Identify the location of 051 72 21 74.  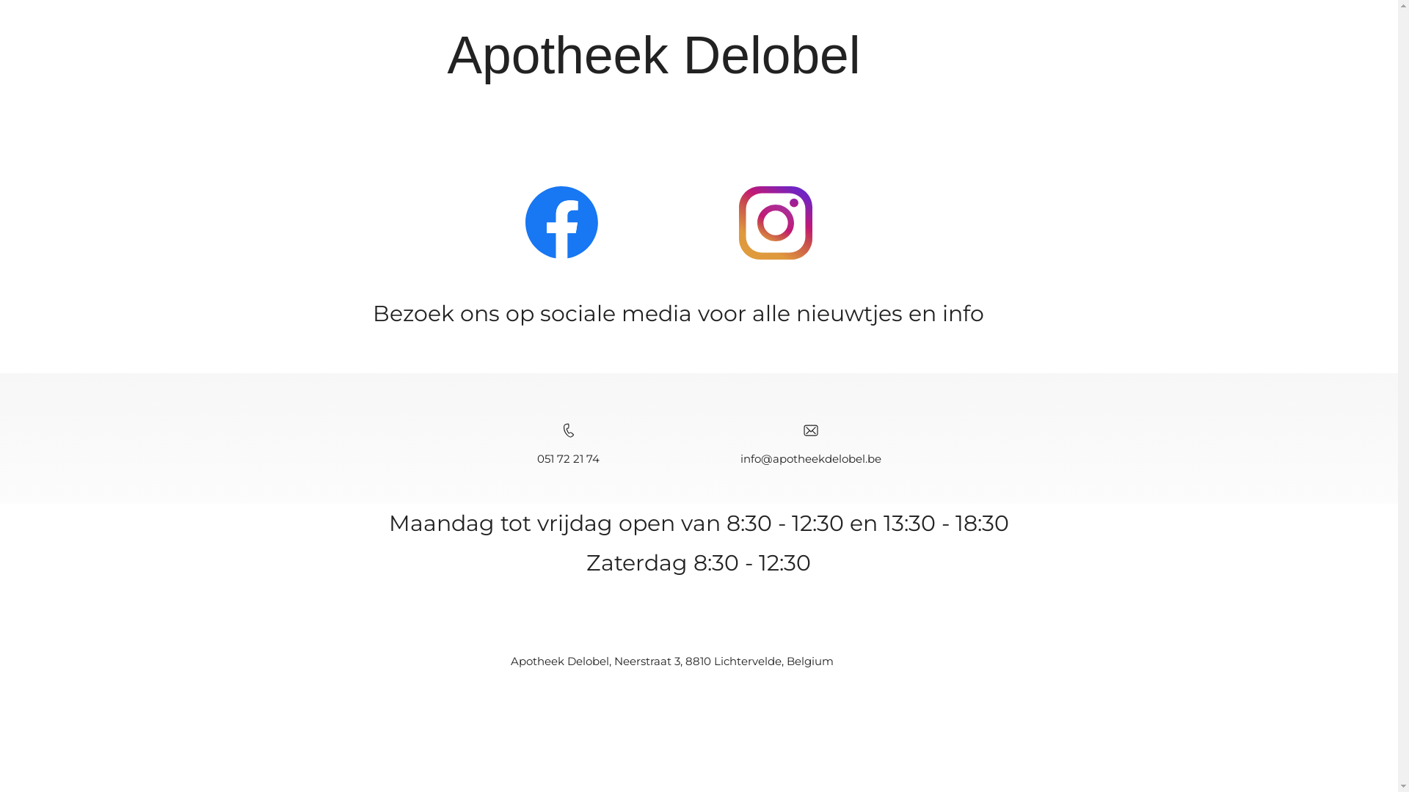
(568, 458).